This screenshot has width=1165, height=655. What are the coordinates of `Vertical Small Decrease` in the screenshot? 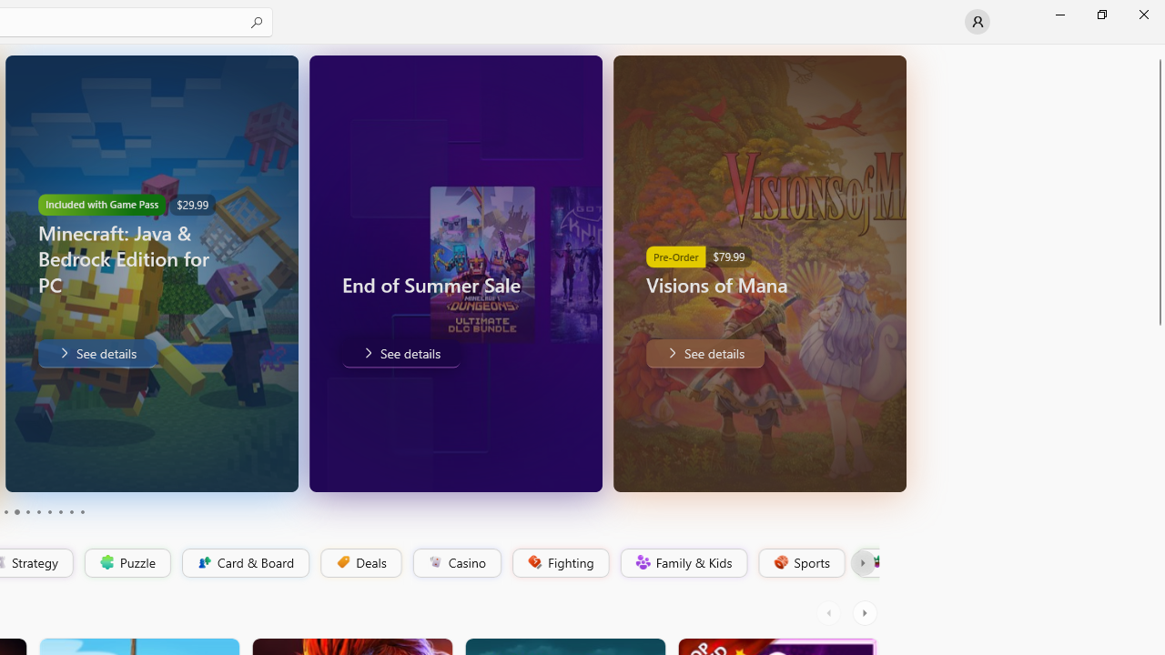 It's located at (1158, 50).